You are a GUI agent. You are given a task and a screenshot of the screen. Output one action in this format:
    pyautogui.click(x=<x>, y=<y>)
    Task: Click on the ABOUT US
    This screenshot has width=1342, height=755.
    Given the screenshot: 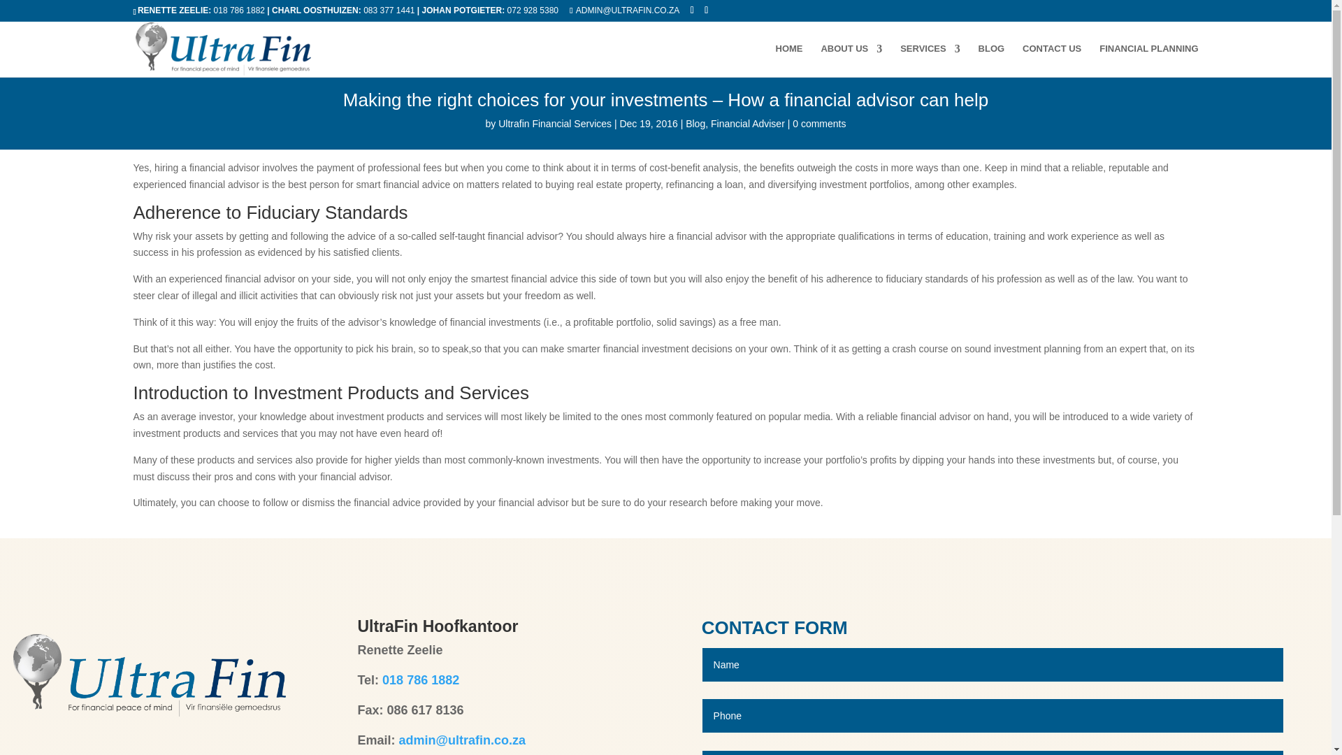 What is the action you would take?
    pyautogui.click(x=851, y=60)
    